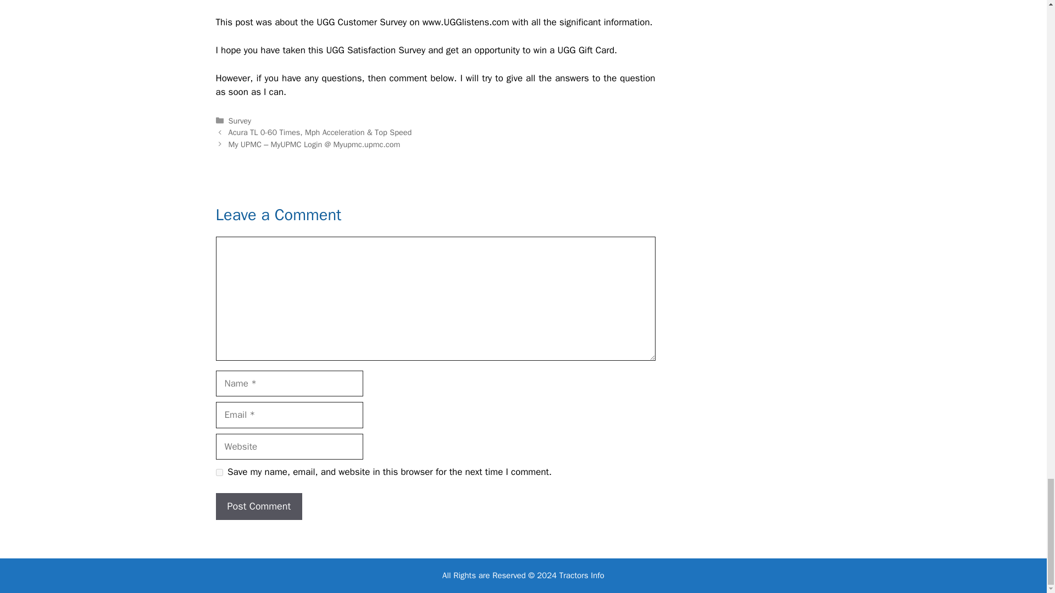 The width and height of the screenshot is (1055, 593). I want to click on yes, so click(219, 472).